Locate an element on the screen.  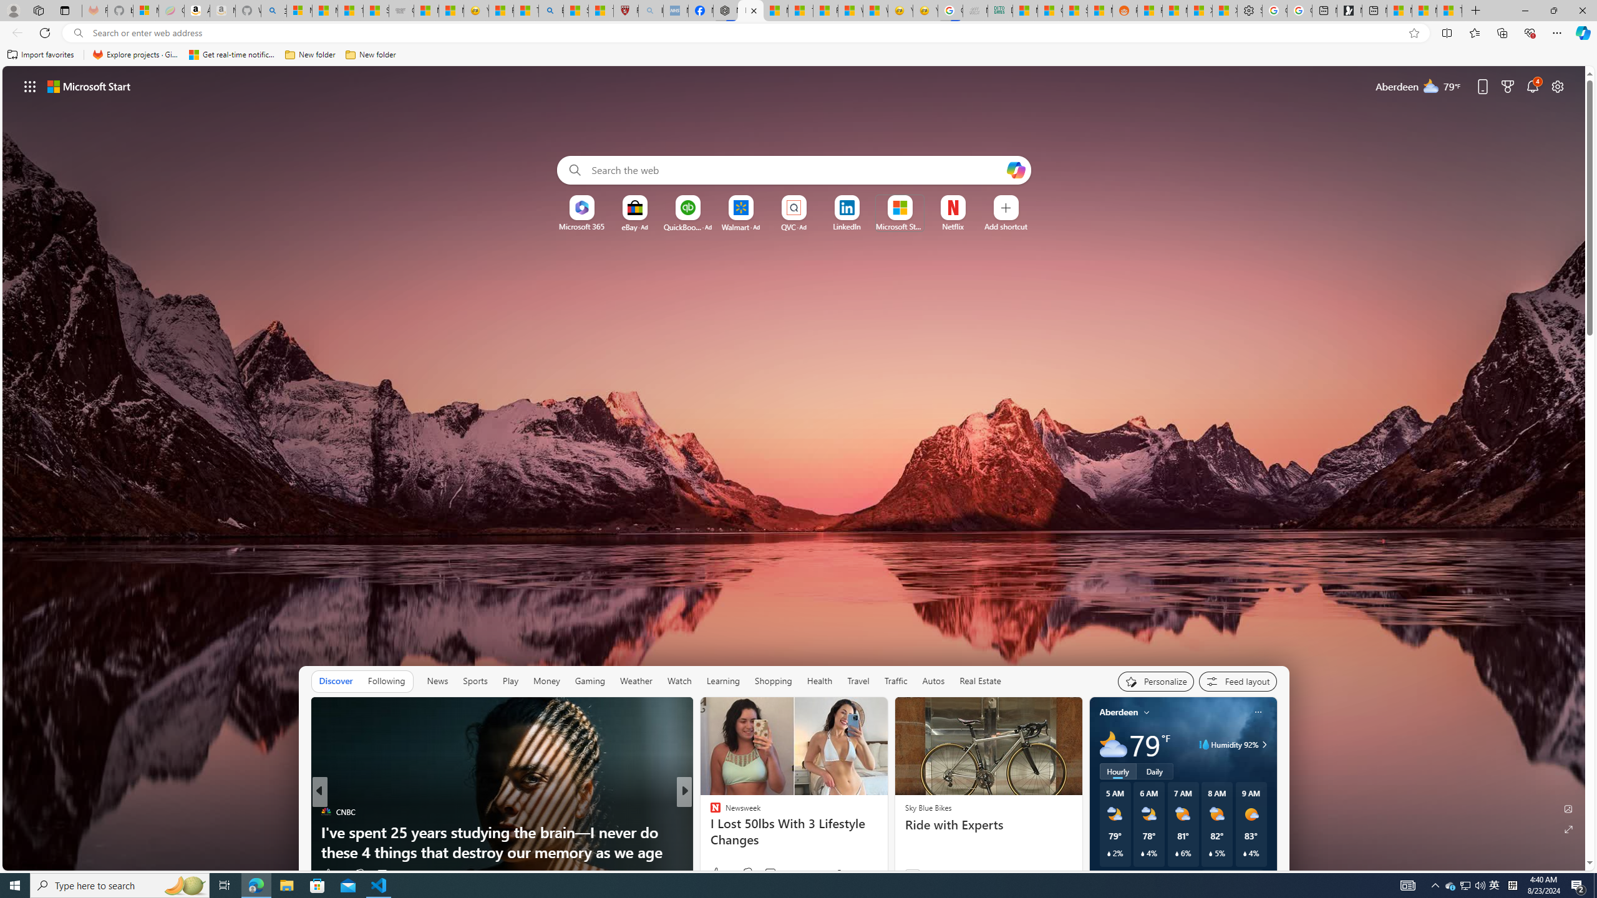
17 Like is located at coordinates (716, 873).